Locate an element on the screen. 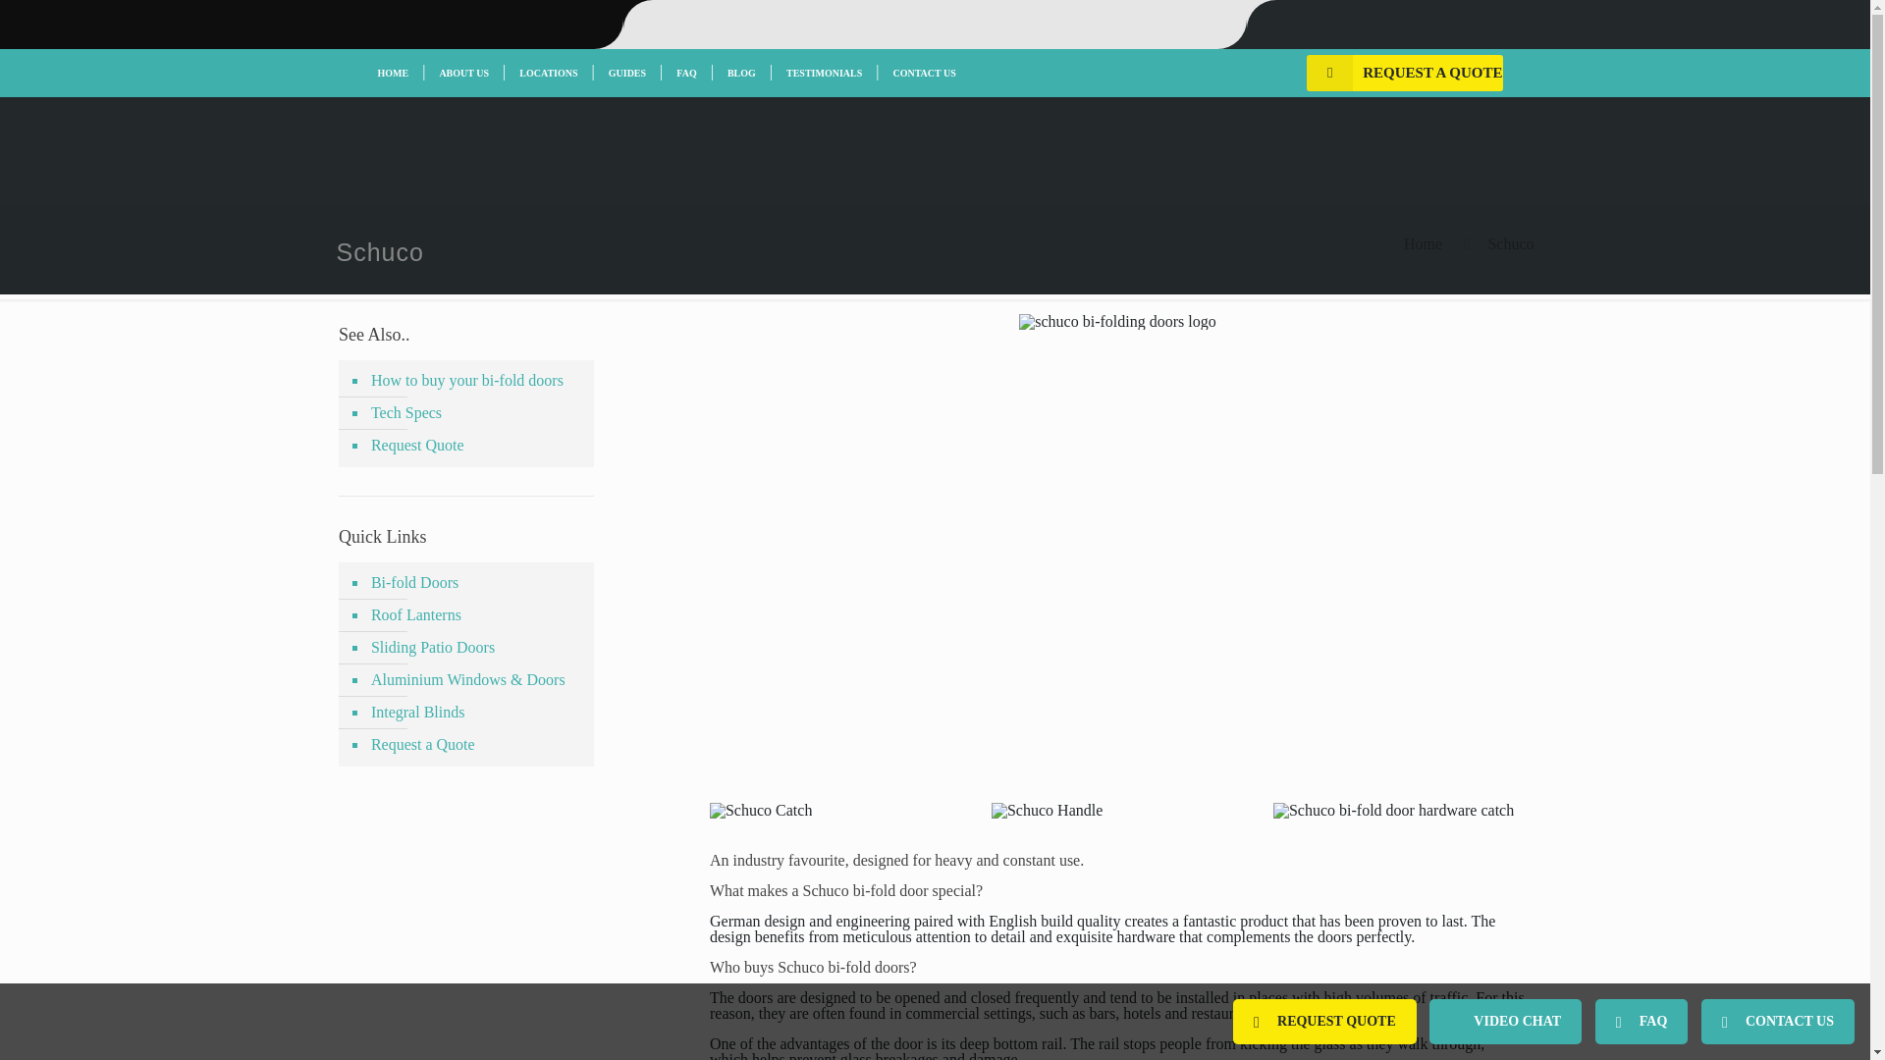  TESTIMONIALS is located at coordinates (824, 73).